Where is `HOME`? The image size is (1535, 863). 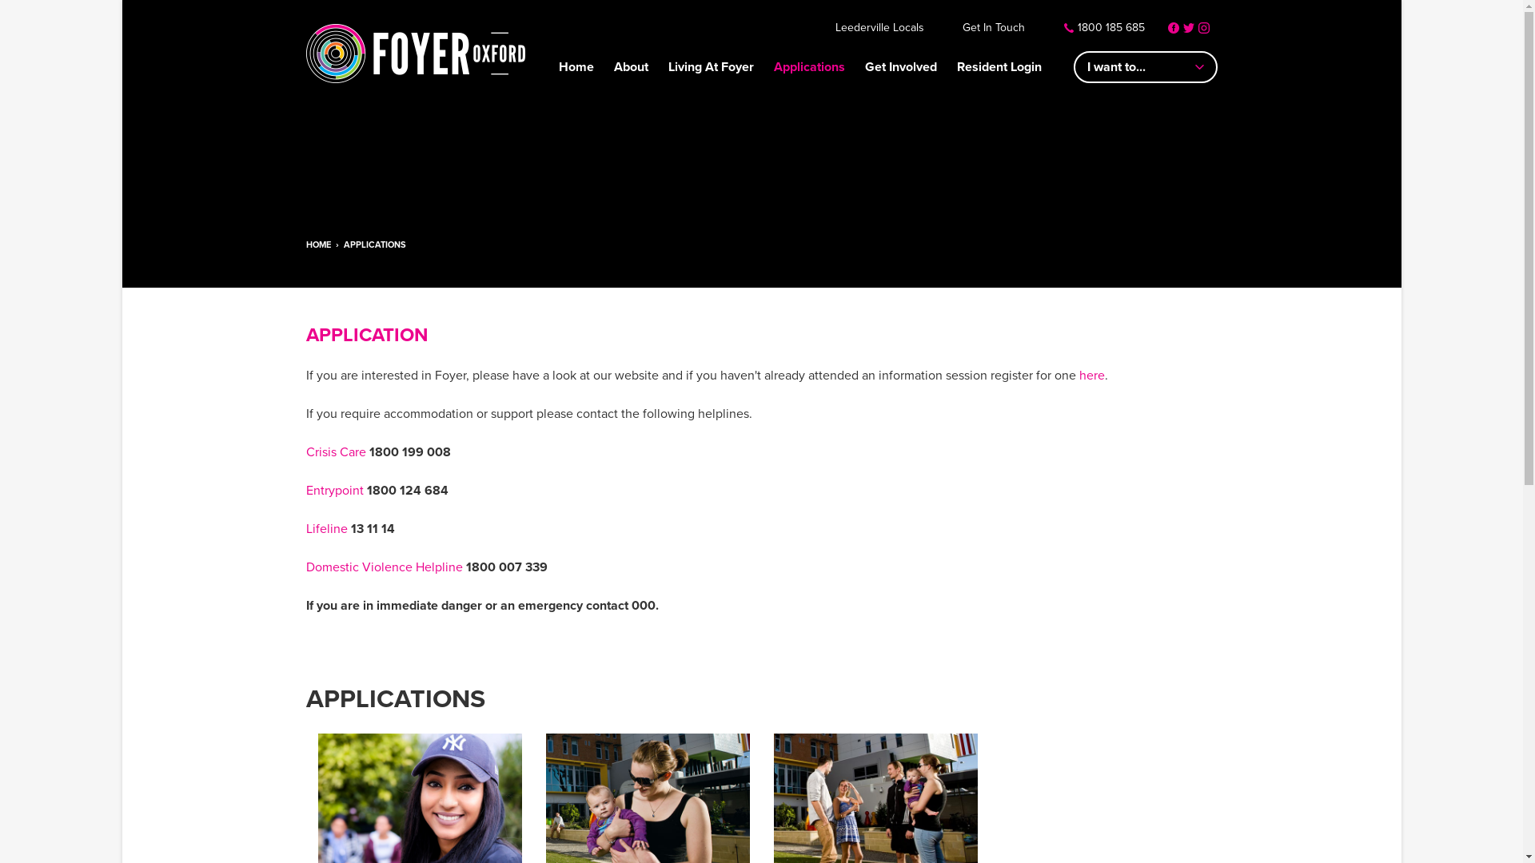 HOME is located at coordinates (318, 245).